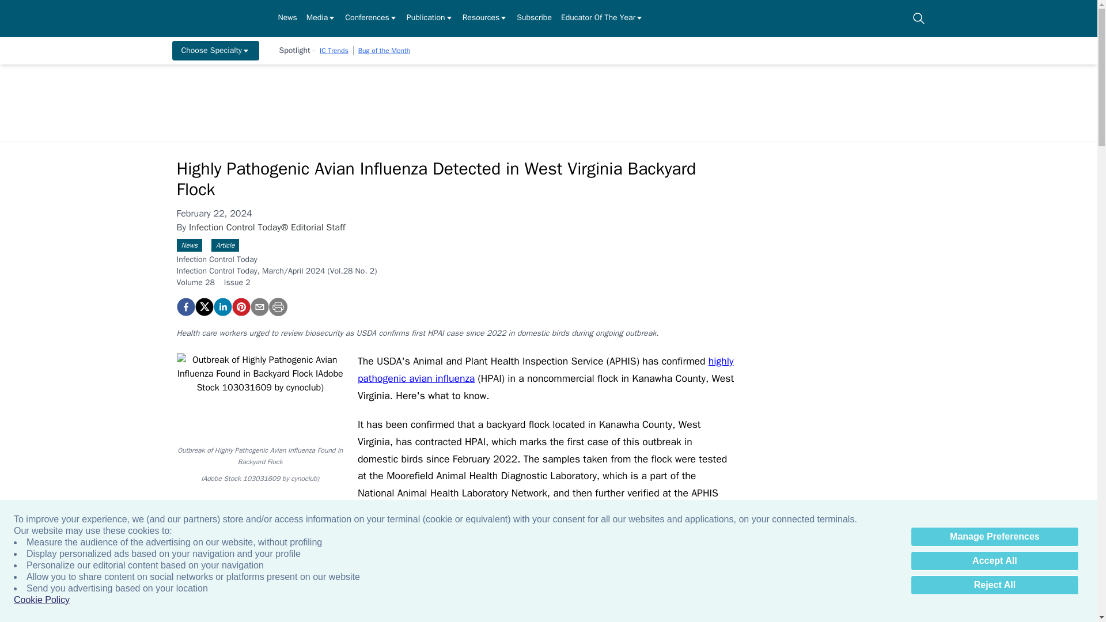 The image size is (1106, 622). What do you see at coordinates (994, 585) in the screenshot?
I see `Reject All` at bounding box center [994, 585].